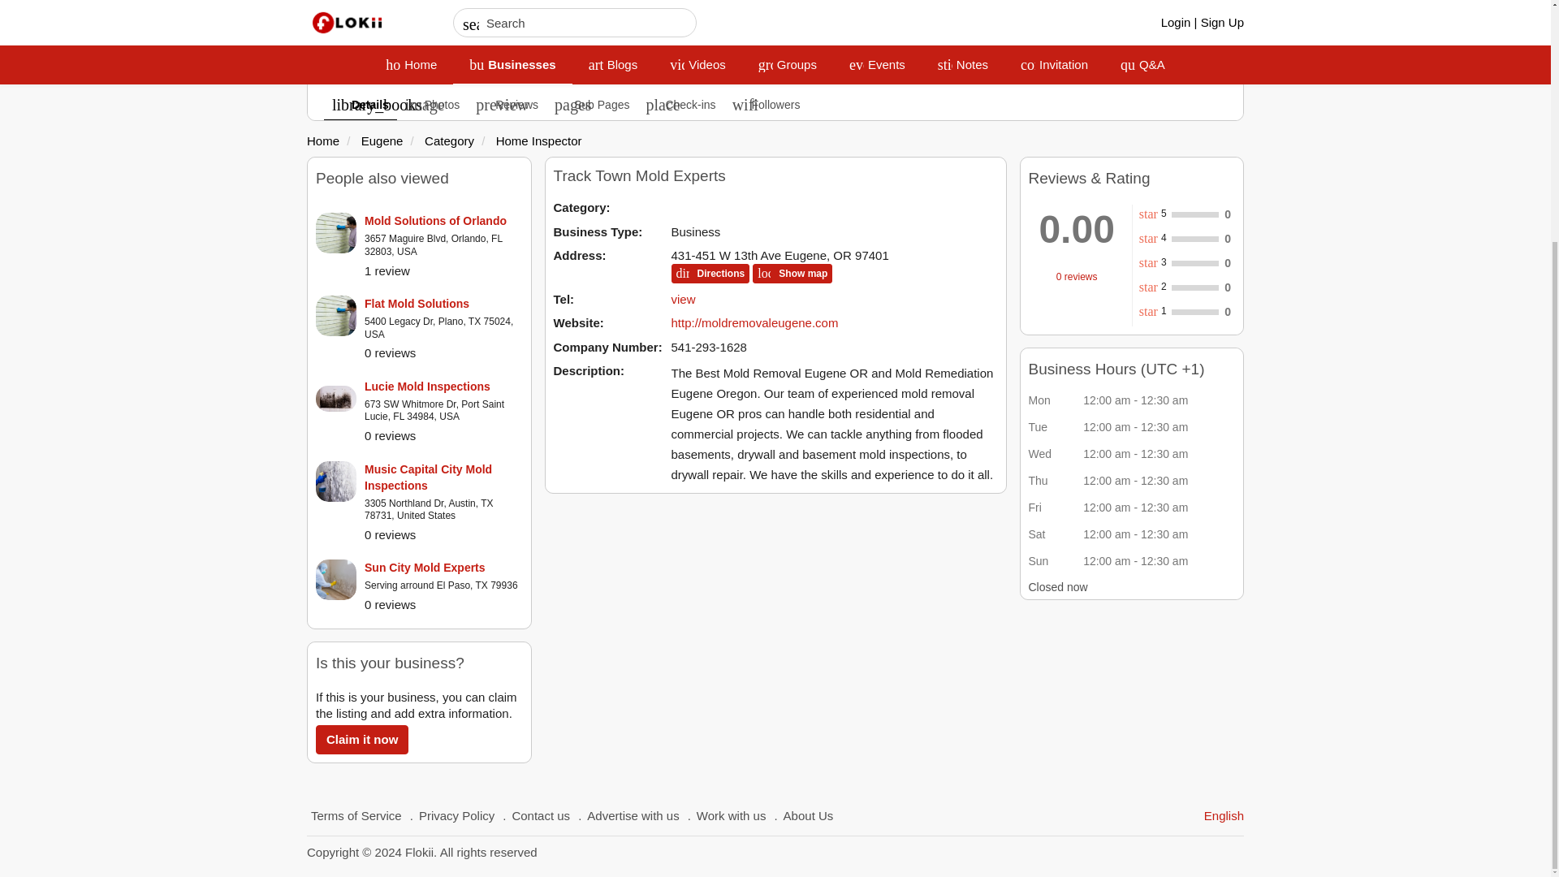 This screenshot has height=877, width=1559. Describe the element at coordinates (706, 23) in the screenshot. I see `Add to favorite` at that location.